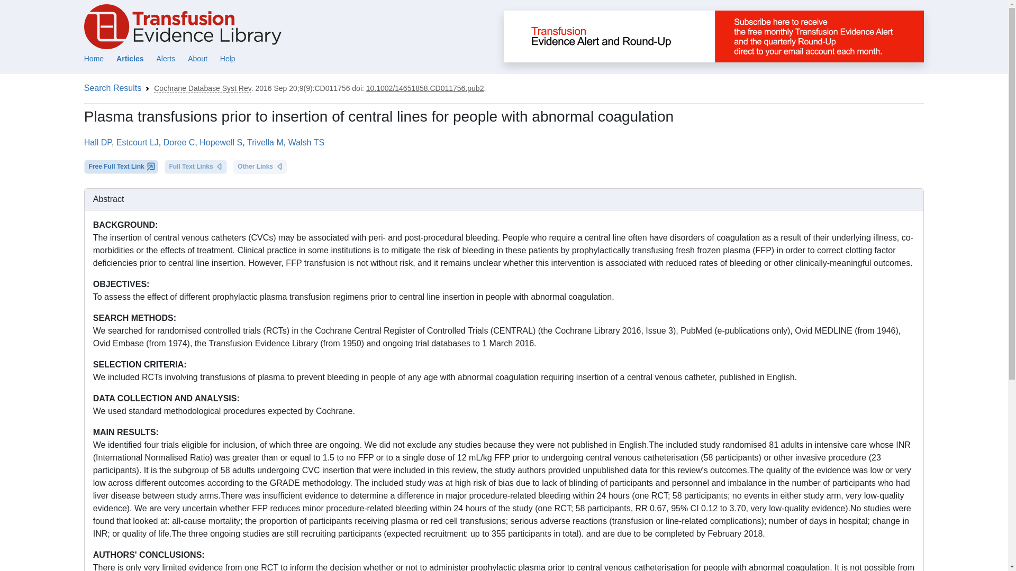 This screenshot has height=571, width=1016. What do you see at coordinates (260, 167) in the screenshot?
I see `Other Links` at bounding box center [260, 167].